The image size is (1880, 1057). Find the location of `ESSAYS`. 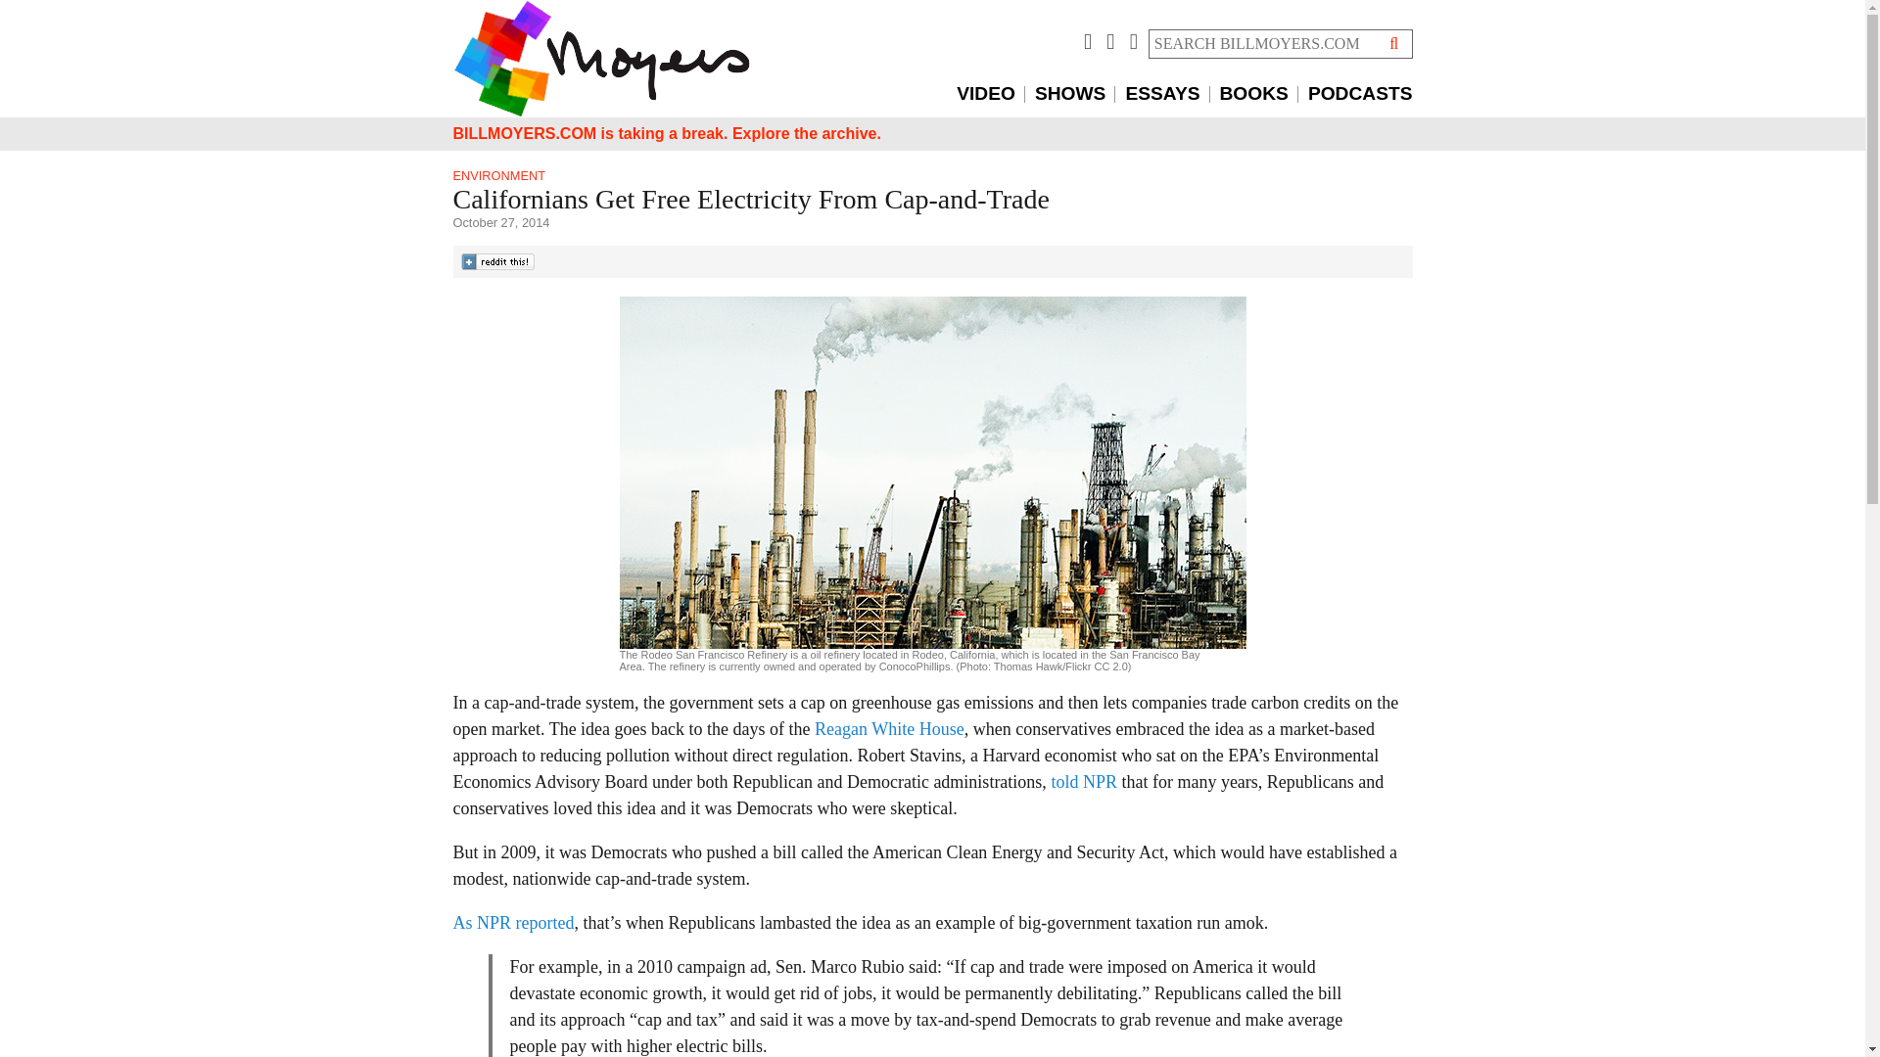

ESSAYS is located at coordinates (1166, 94).